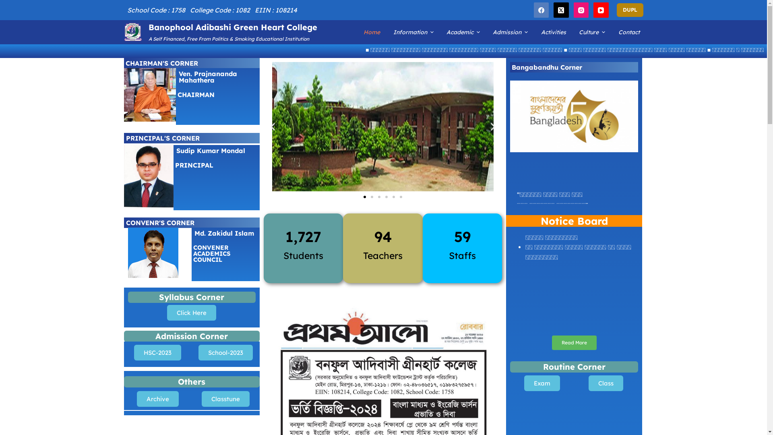  What do you see at coordinates (225, 353) in the screenshot?
I see `School-2023` at bounding box center [225, 353].